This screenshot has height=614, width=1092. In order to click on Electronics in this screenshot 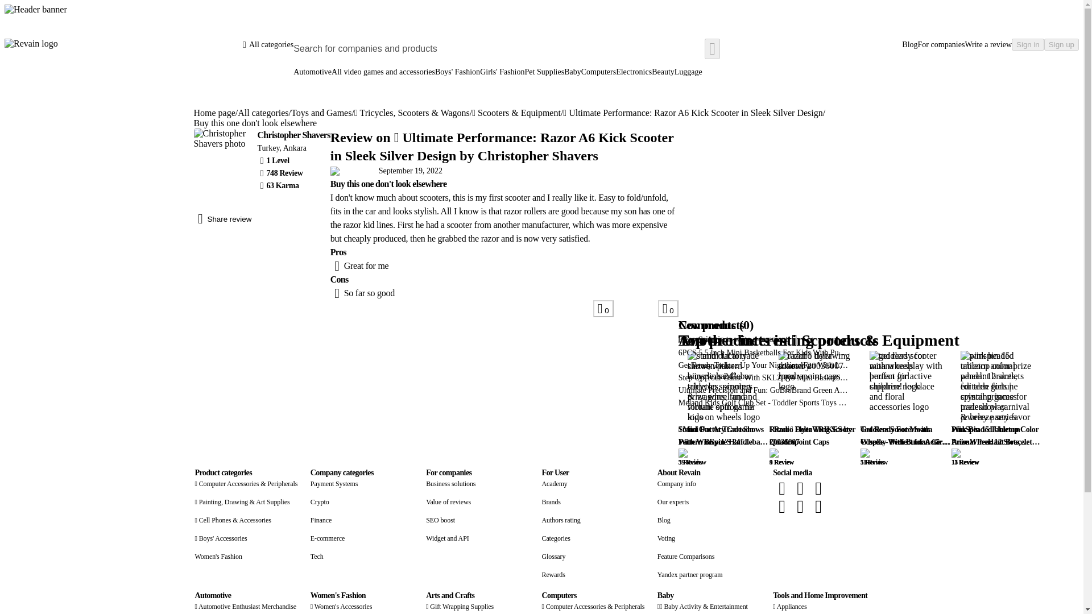, I will do `click(634, 76)`.